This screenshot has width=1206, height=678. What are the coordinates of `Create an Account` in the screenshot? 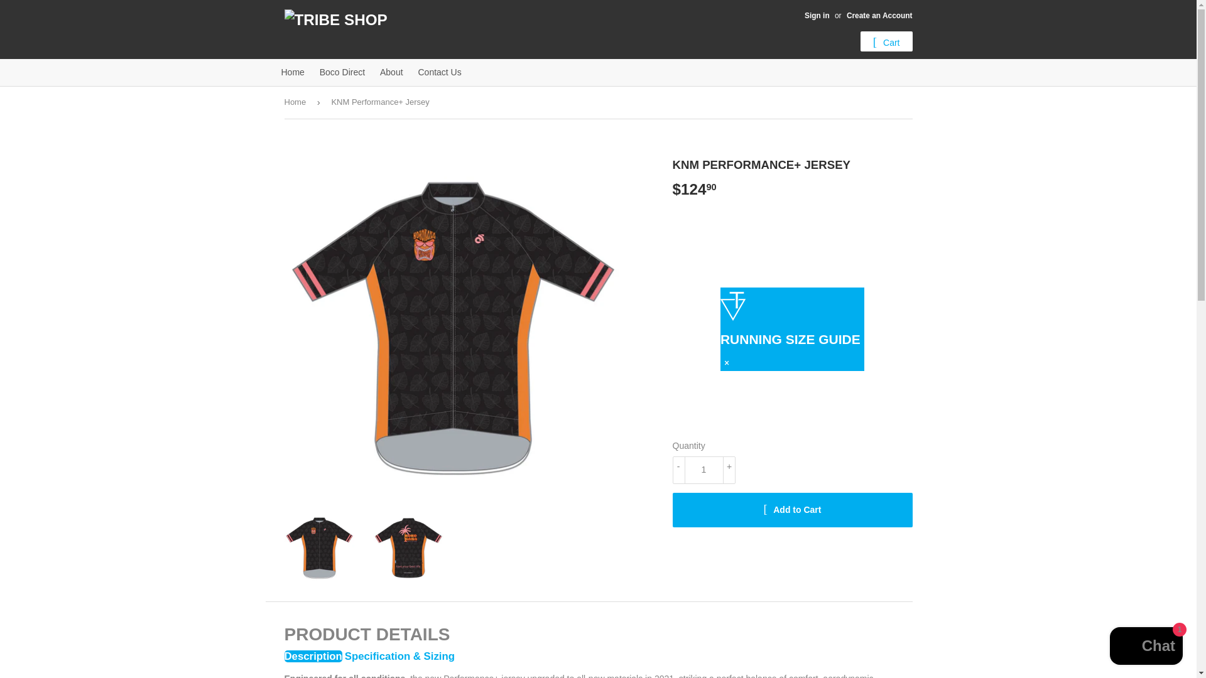 It's located at (879, 16).